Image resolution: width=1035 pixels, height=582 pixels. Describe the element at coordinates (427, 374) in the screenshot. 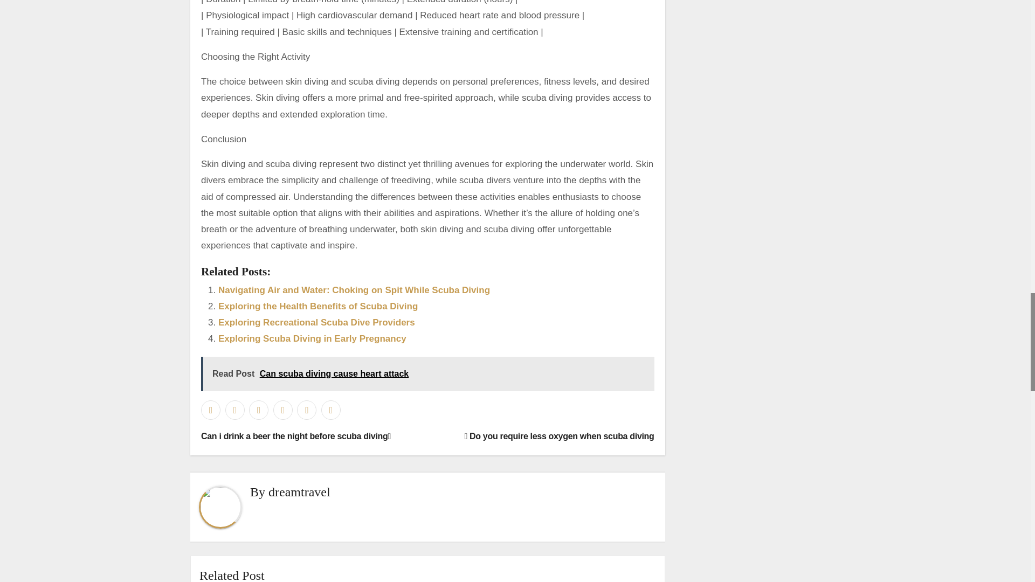

I see `Read Post  Can scuba diving cause heart attack` at that location.